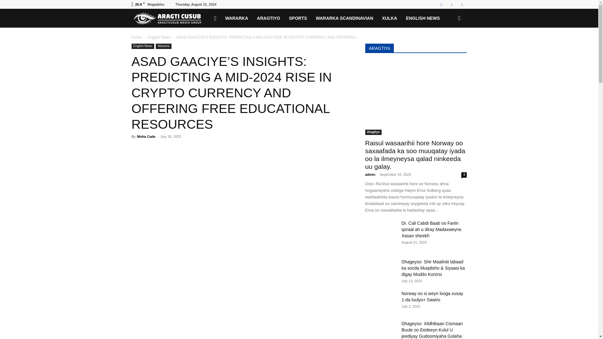 This screenshot has width=603, height=339. What do you see at coordinates (298, 18) in the screenshot?
I see `SPORTS` at bounding box center [298, 18].